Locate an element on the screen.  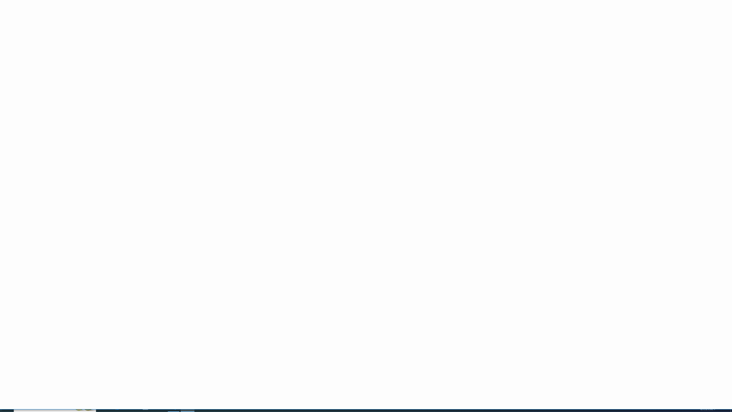
Format Cell Alignment is located at coordinates (204, 43).